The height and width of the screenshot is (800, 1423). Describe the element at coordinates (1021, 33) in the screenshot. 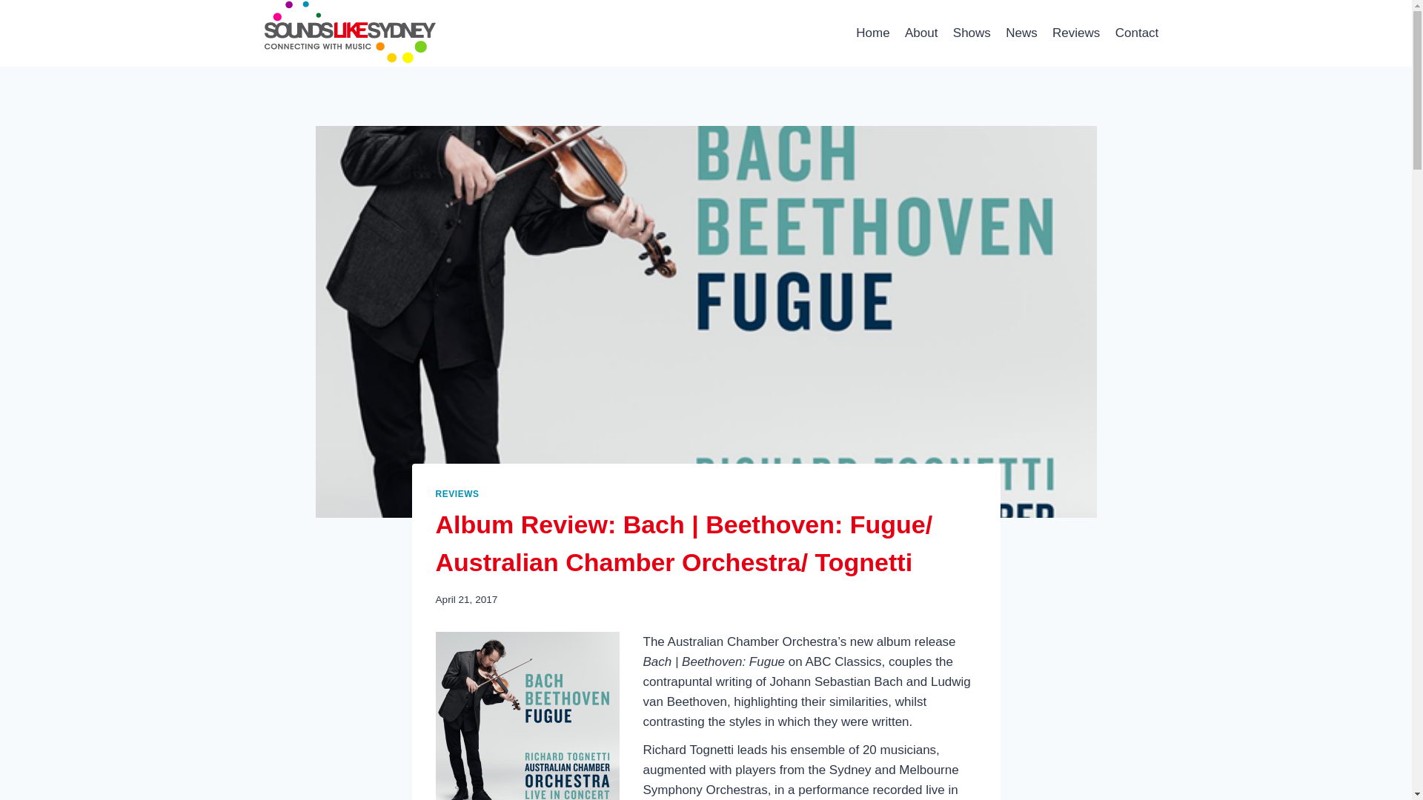

I see `News` at that location.